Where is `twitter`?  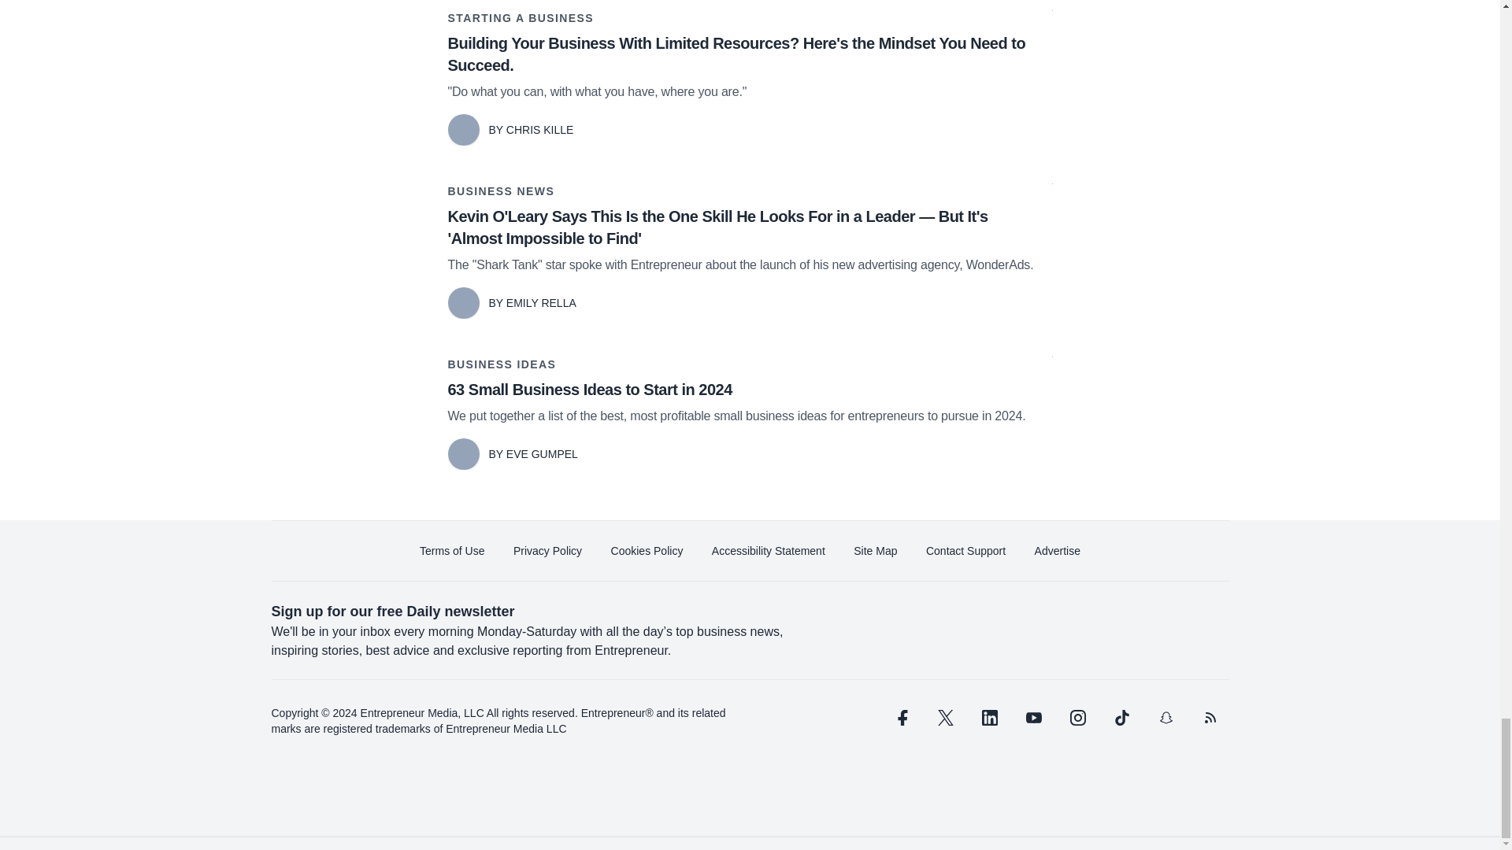
twitter is located at coordinates (945, 718).